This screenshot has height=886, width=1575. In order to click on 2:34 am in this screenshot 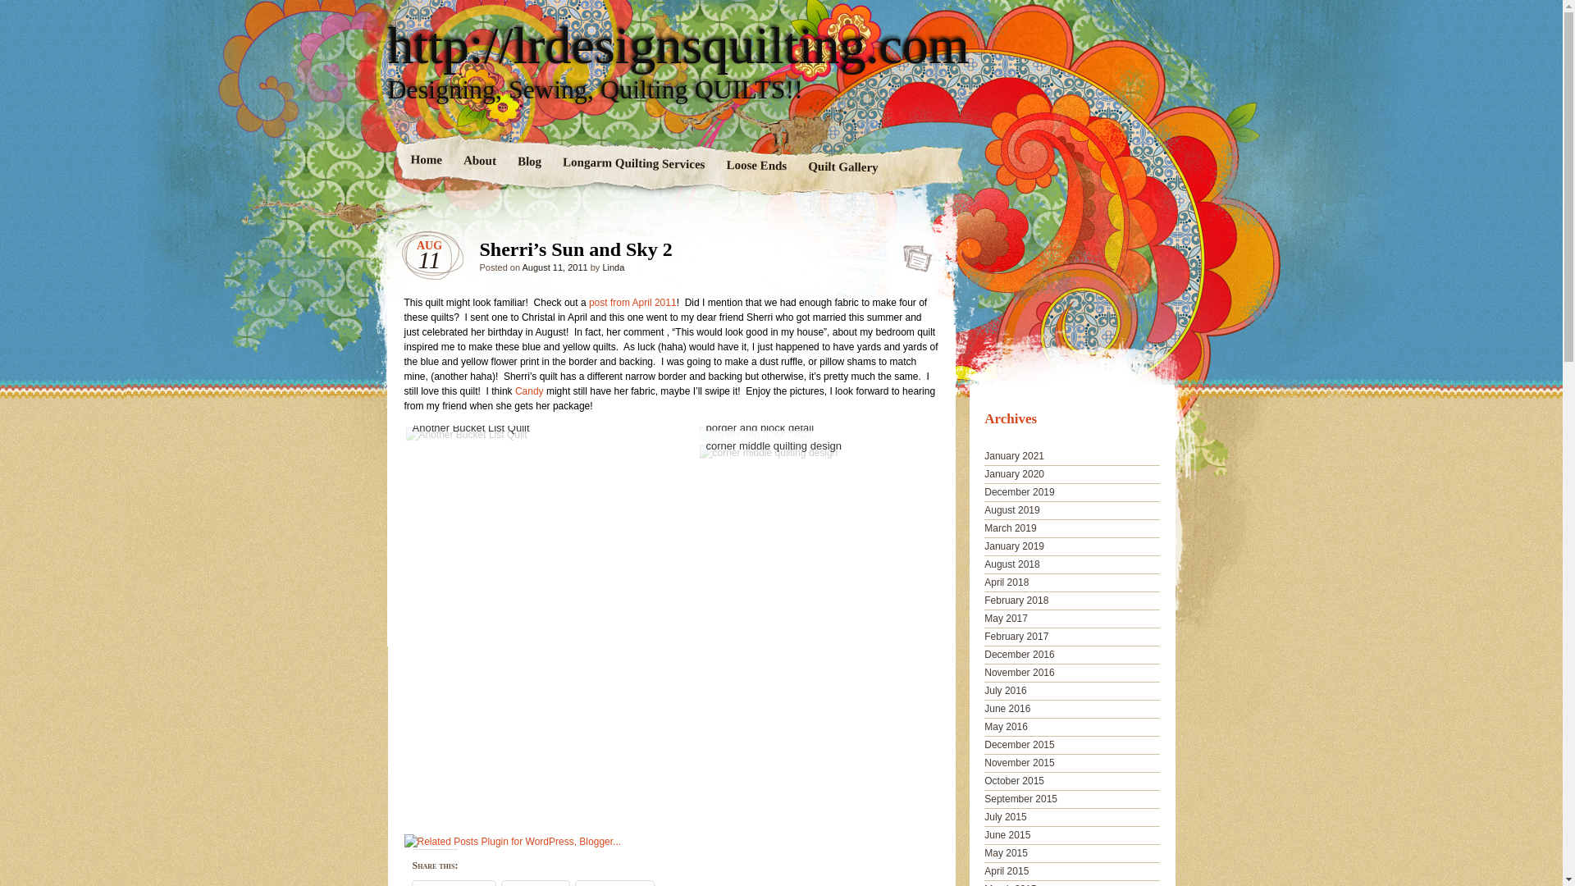, I will do `click(555, 267)`.